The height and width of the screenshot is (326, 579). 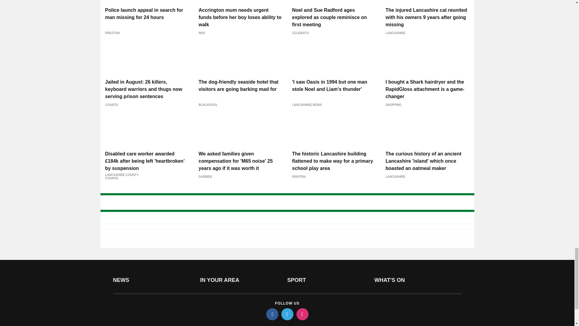 What do you see at coordinates (272, 314) in the screenshot?
I see `facebook` at bounding box center [272, 314].